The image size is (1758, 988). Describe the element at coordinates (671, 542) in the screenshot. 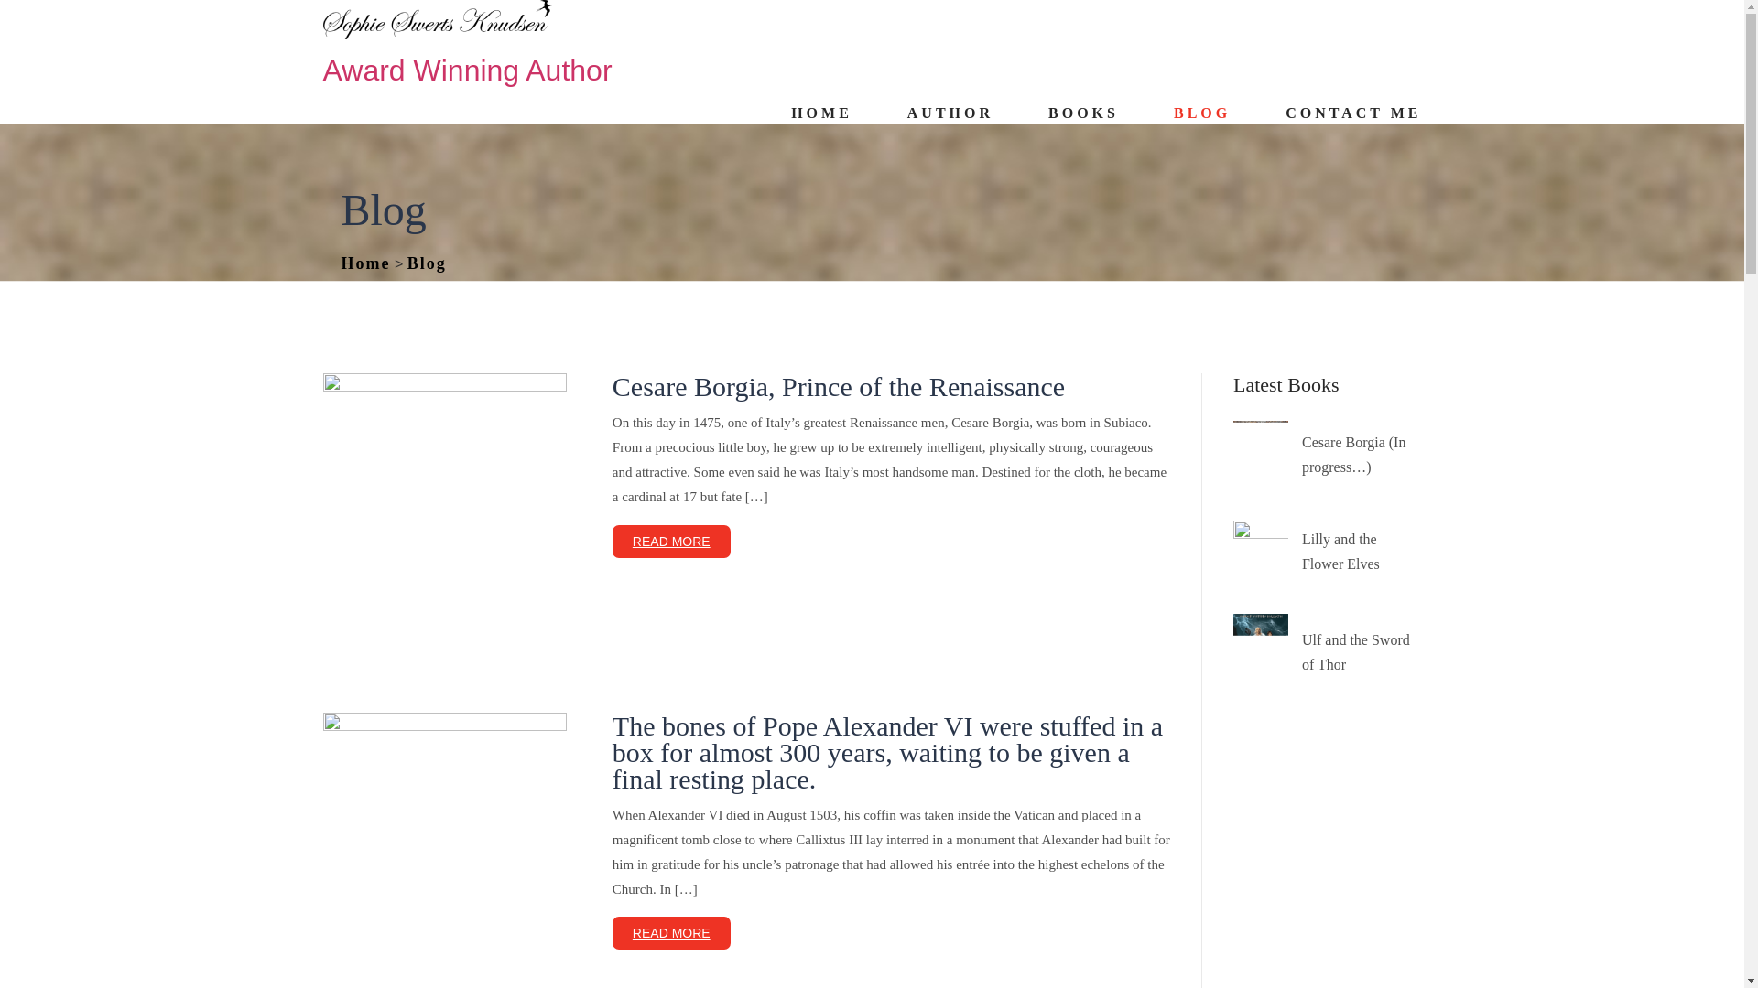

I see `READ MORE` at that location.